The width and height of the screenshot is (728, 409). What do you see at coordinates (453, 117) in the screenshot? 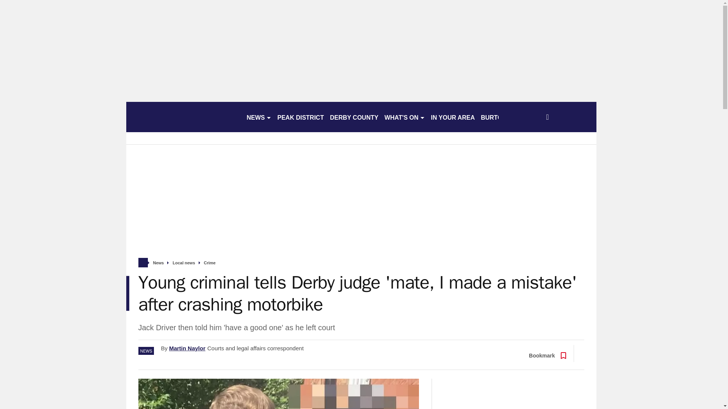
I see `IN YOUR AREA` at bounding box center [453, 117].